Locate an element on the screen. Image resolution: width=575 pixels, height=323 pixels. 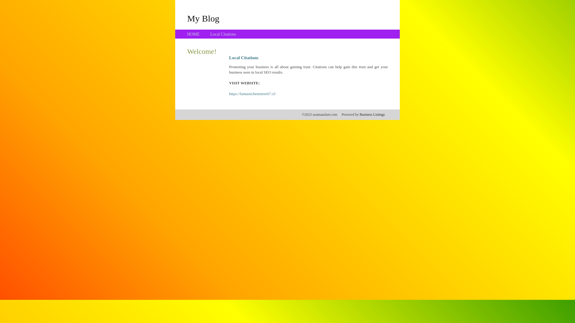
Business Listings is located at coordinates (372, 115).